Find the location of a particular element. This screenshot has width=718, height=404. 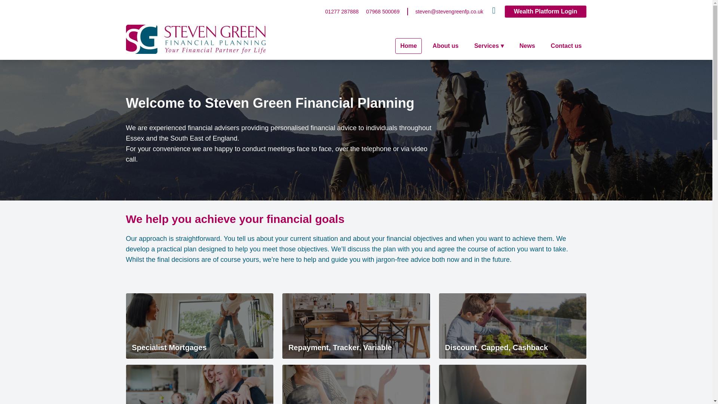

07968 500069 is located at coordinates (383, 11).